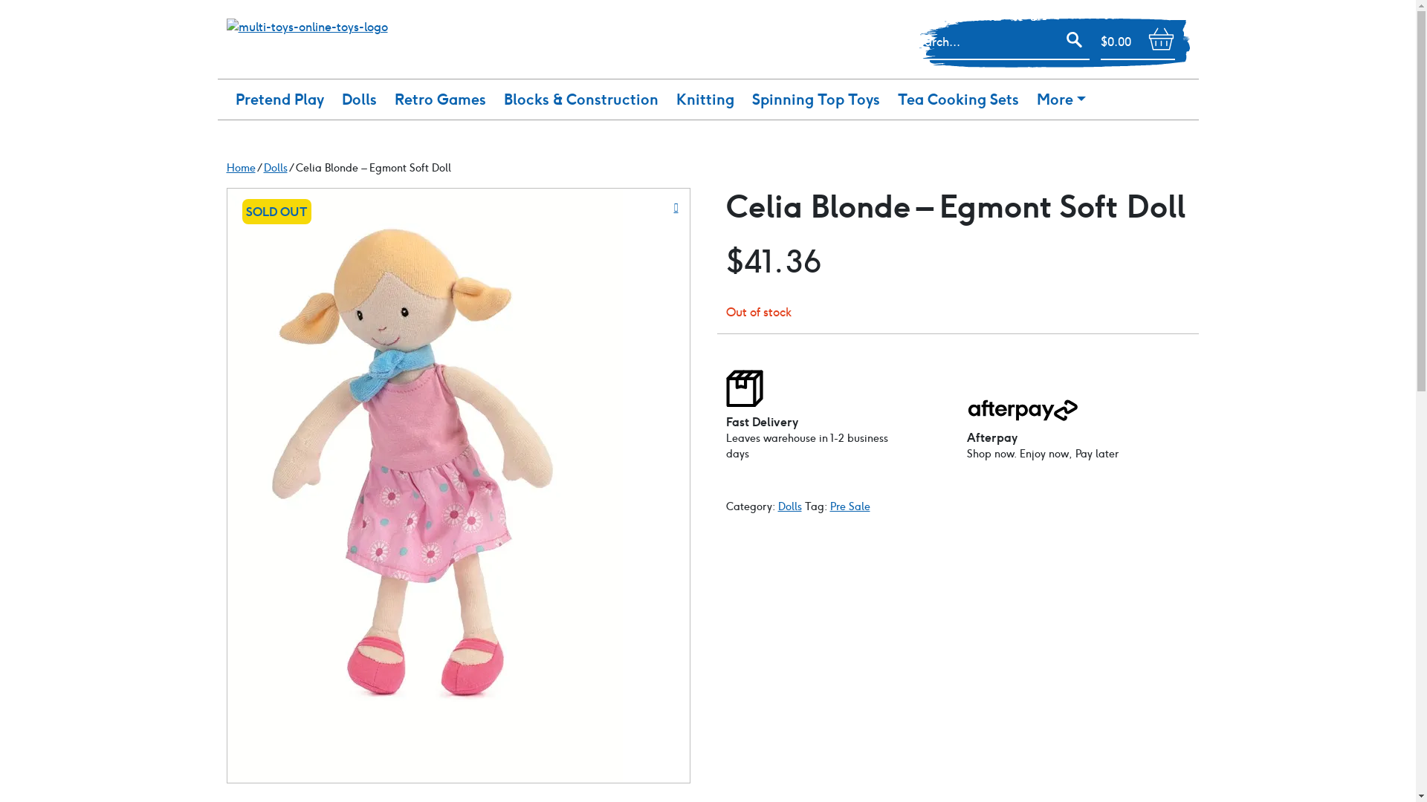 The width and height of the screenshot is (1427, 802). Describe the element at coordinates (581, 100) in the screenshot. I see `Blocks & Construction` at that location.